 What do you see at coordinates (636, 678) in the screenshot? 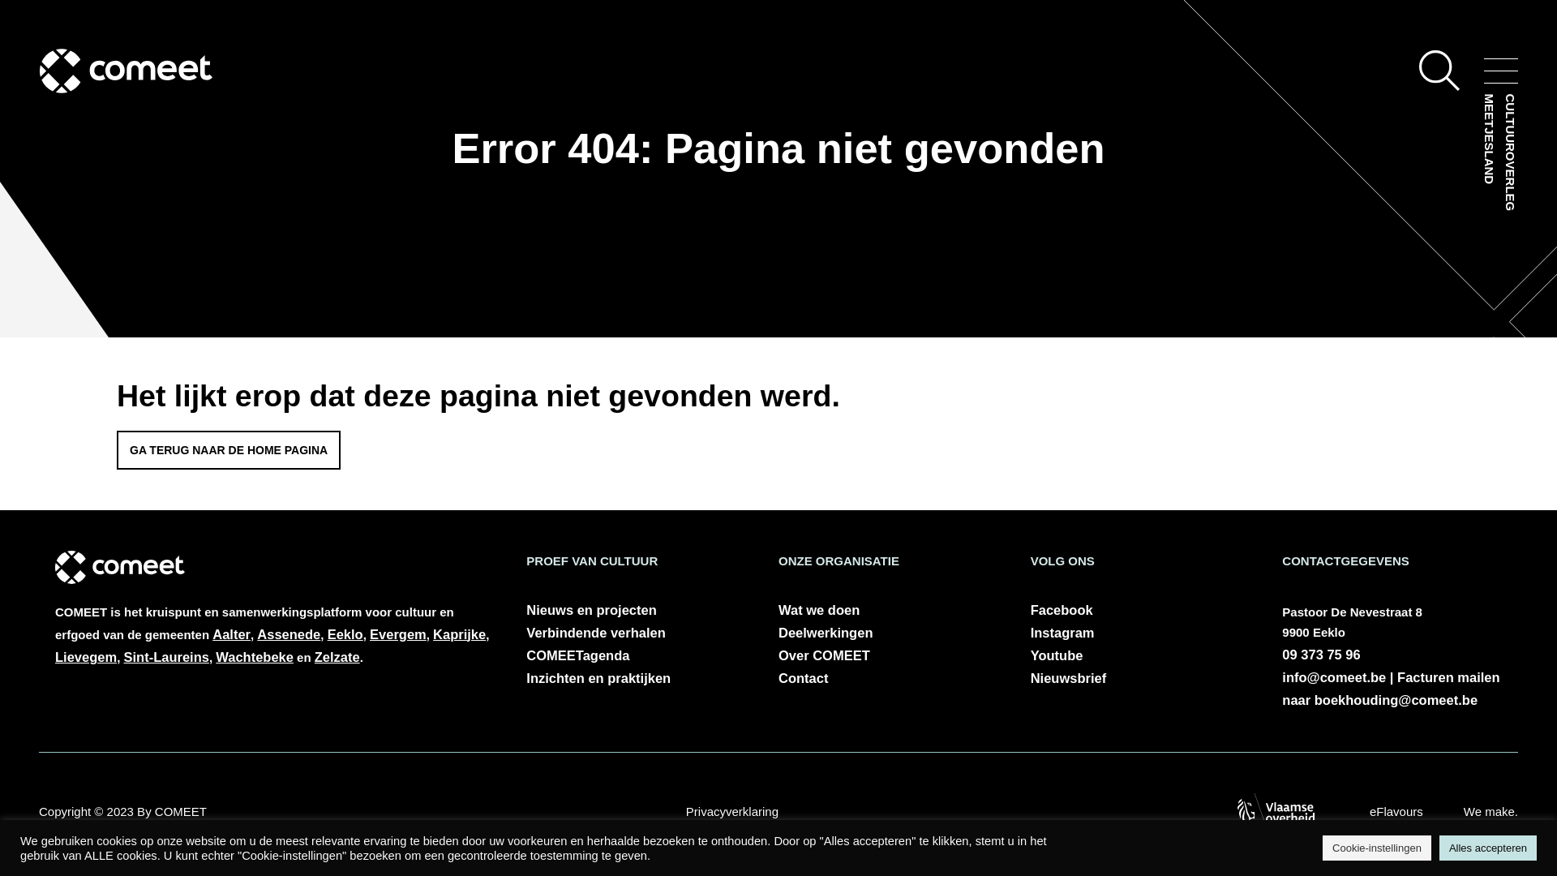
I see `Inzichten en praktijken` at bounding box center [636, 678].